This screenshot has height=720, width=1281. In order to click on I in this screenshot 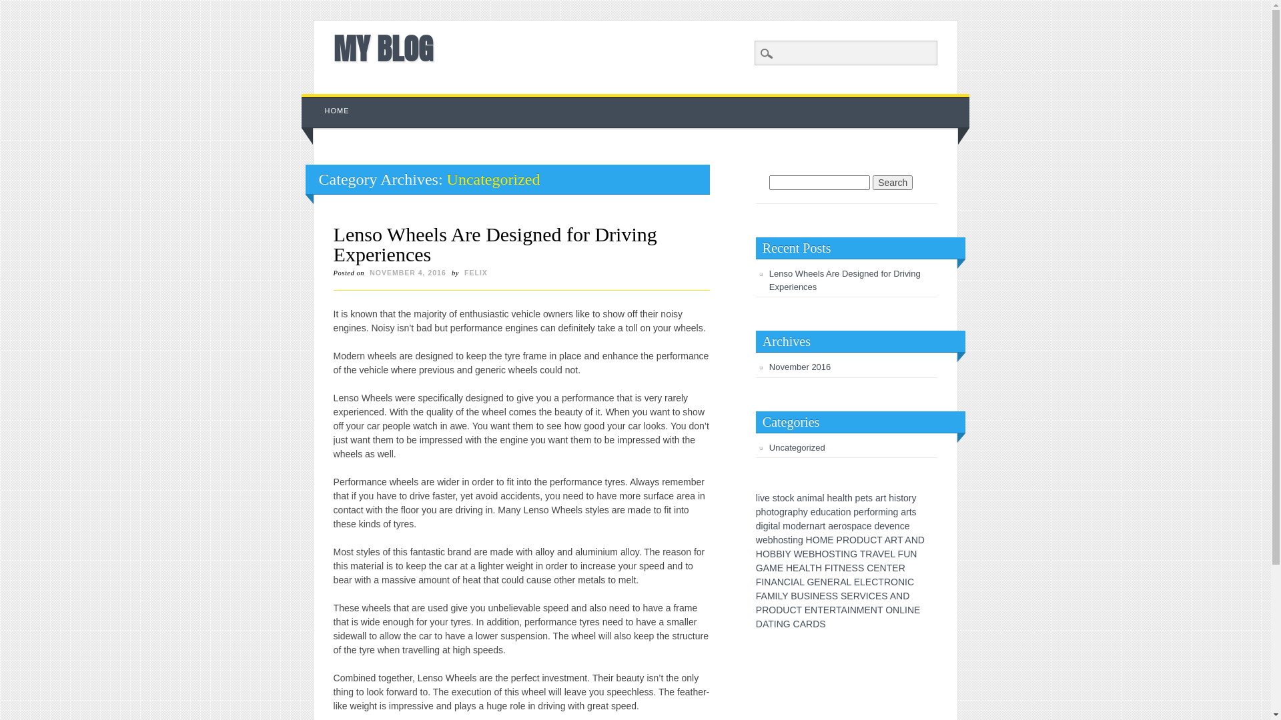, I will do `click(783, 554)`.